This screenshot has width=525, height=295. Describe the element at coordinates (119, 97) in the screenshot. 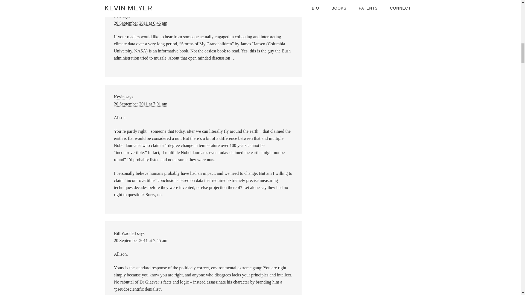

I see `Kevin` at that location.